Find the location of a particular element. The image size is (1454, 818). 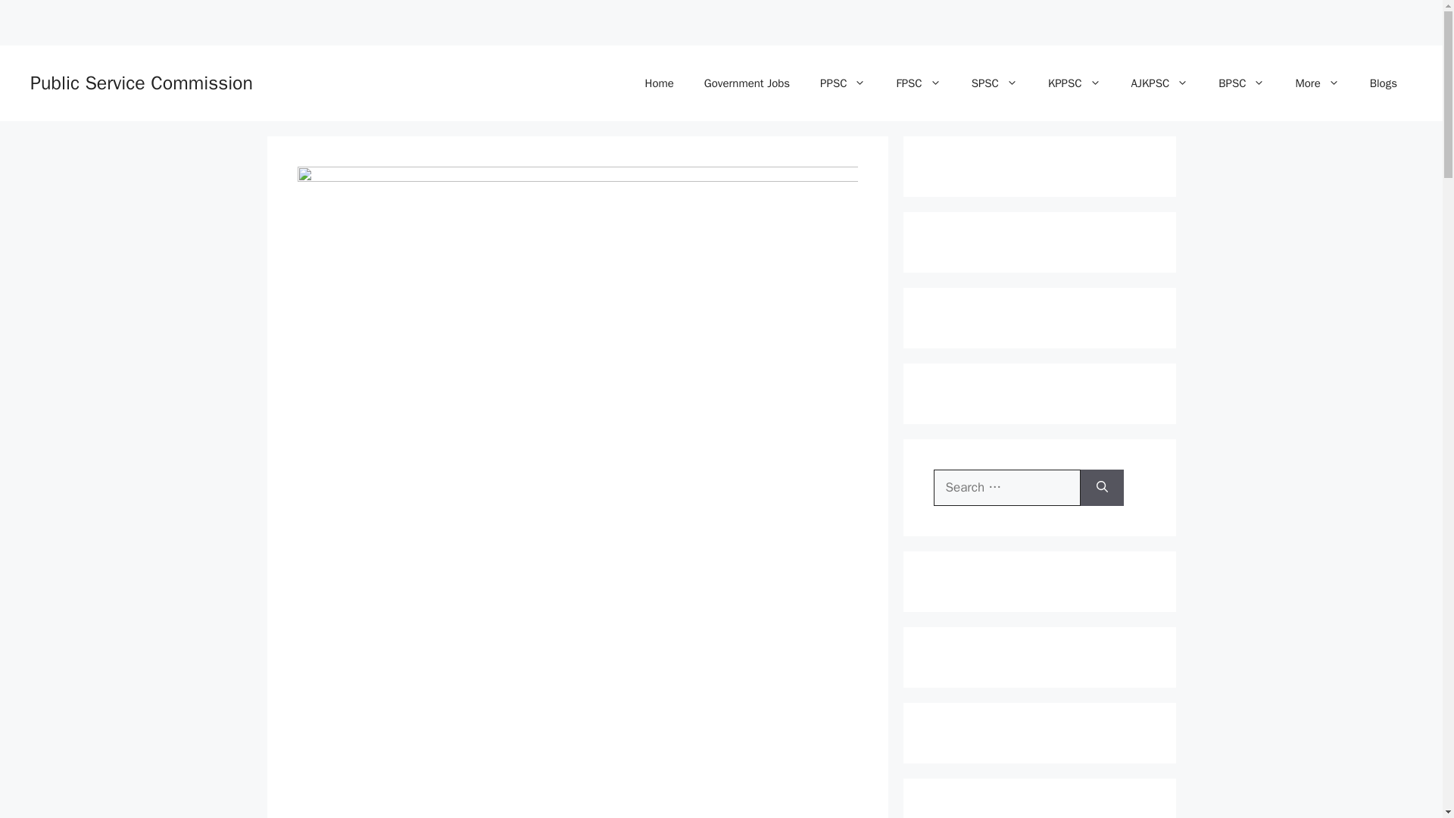

PPSC is located at coordinates (843, 83).